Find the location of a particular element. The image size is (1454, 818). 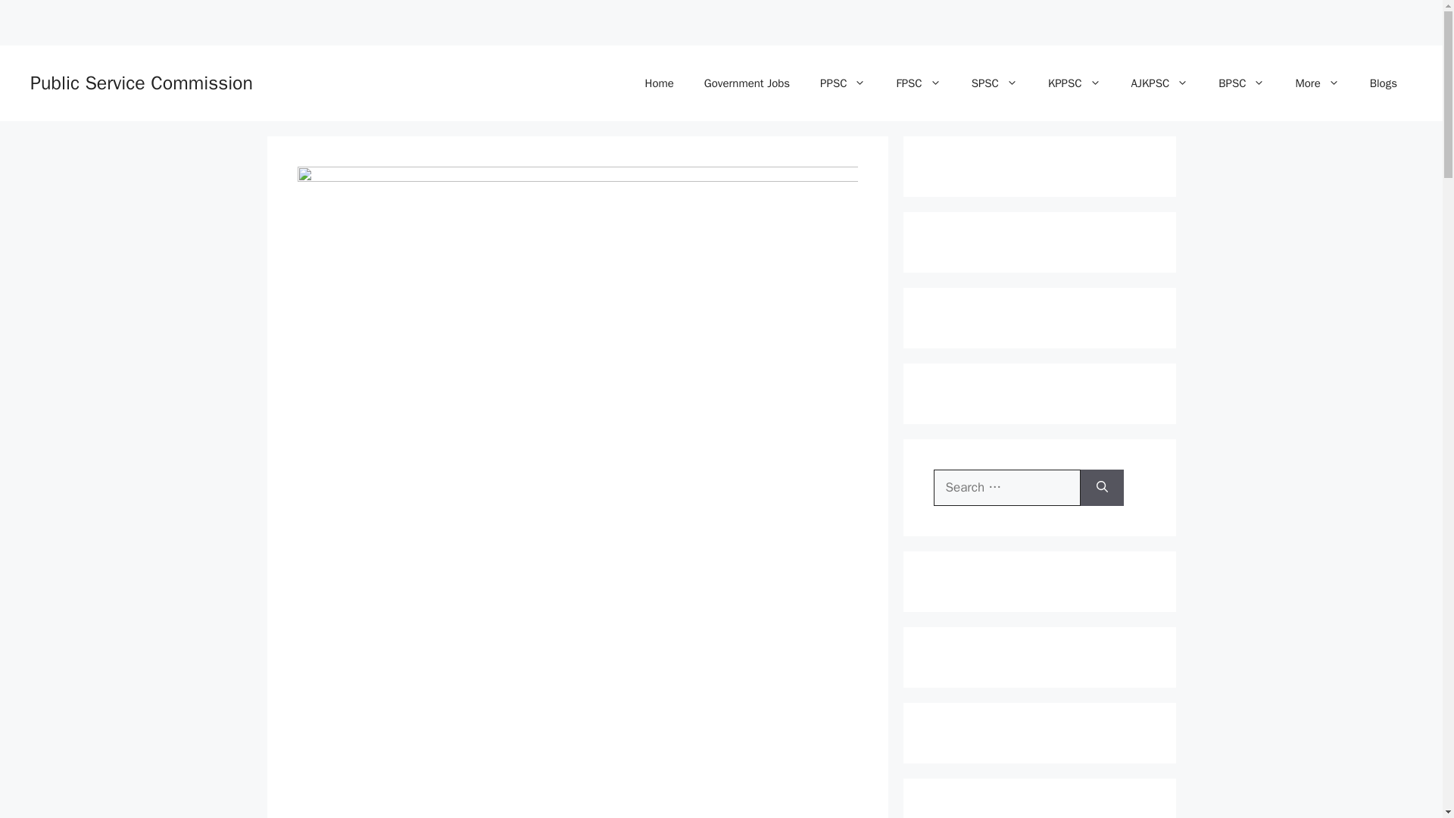

PPSC is located at coordinates (843, 83).